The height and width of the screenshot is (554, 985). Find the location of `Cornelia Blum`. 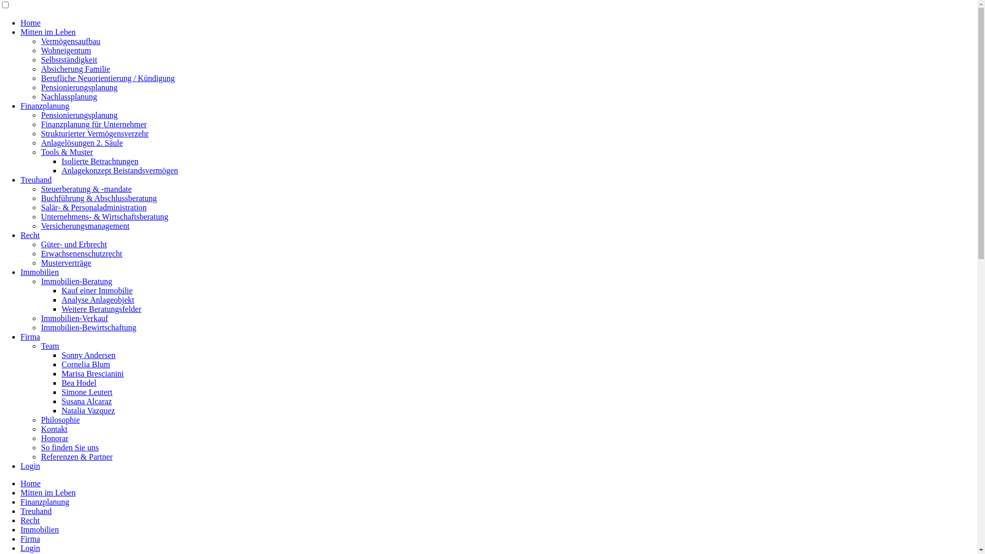

Cornelia Blum is located at coordinates (86, 364).